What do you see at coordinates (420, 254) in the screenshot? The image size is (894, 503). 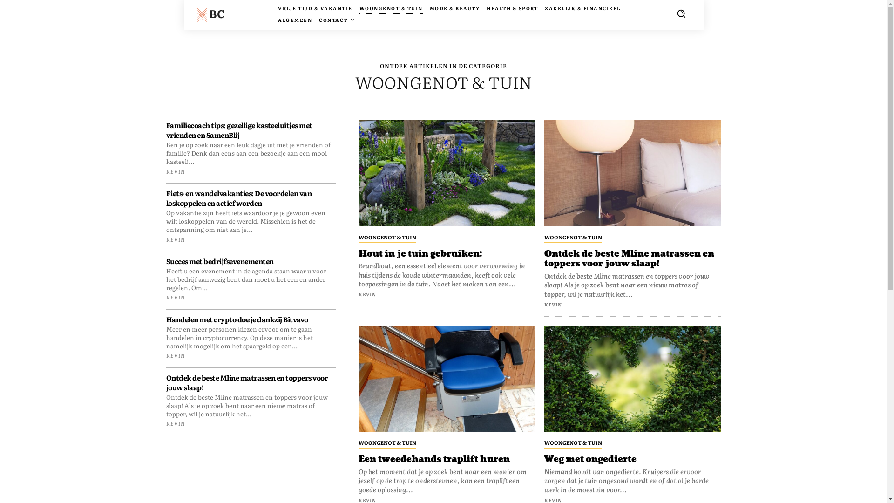 I see `Hout in je tuin gebruiken:` at bounding box center [420, 254].